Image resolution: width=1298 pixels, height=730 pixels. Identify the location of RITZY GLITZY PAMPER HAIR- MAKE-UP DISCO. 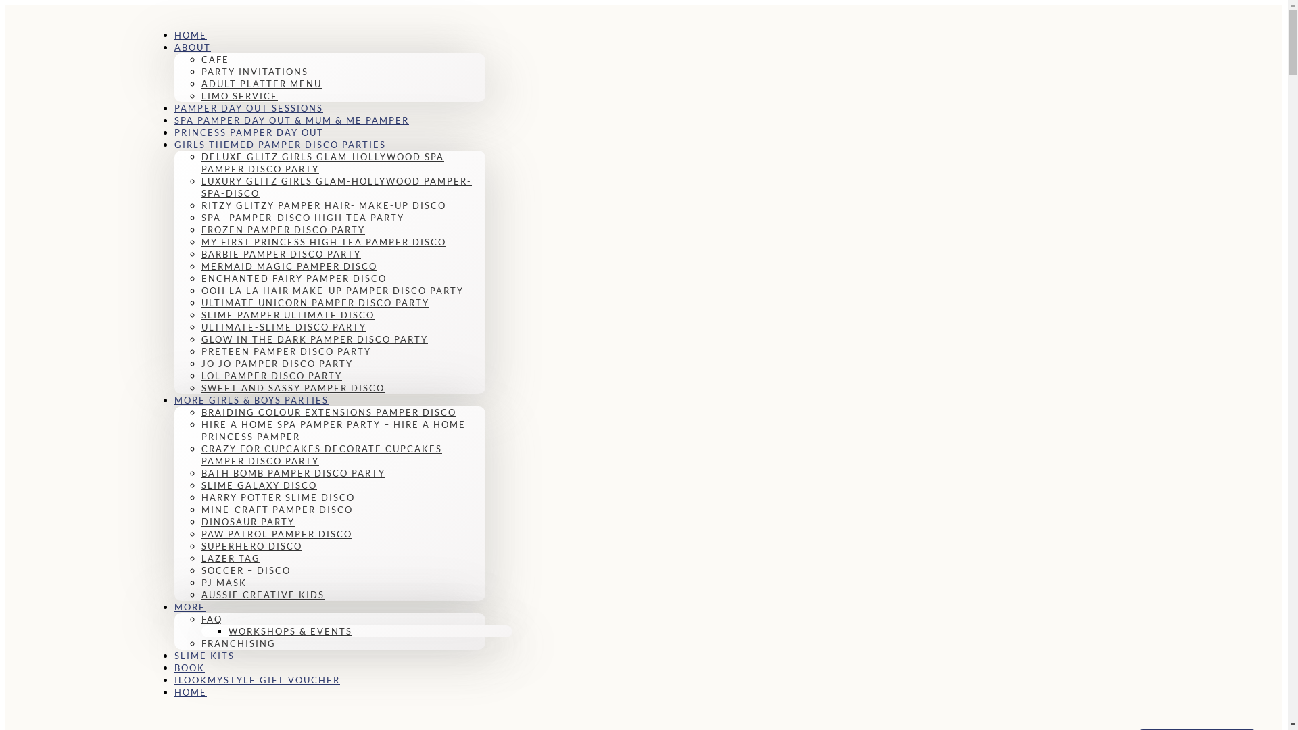
(324, 205).